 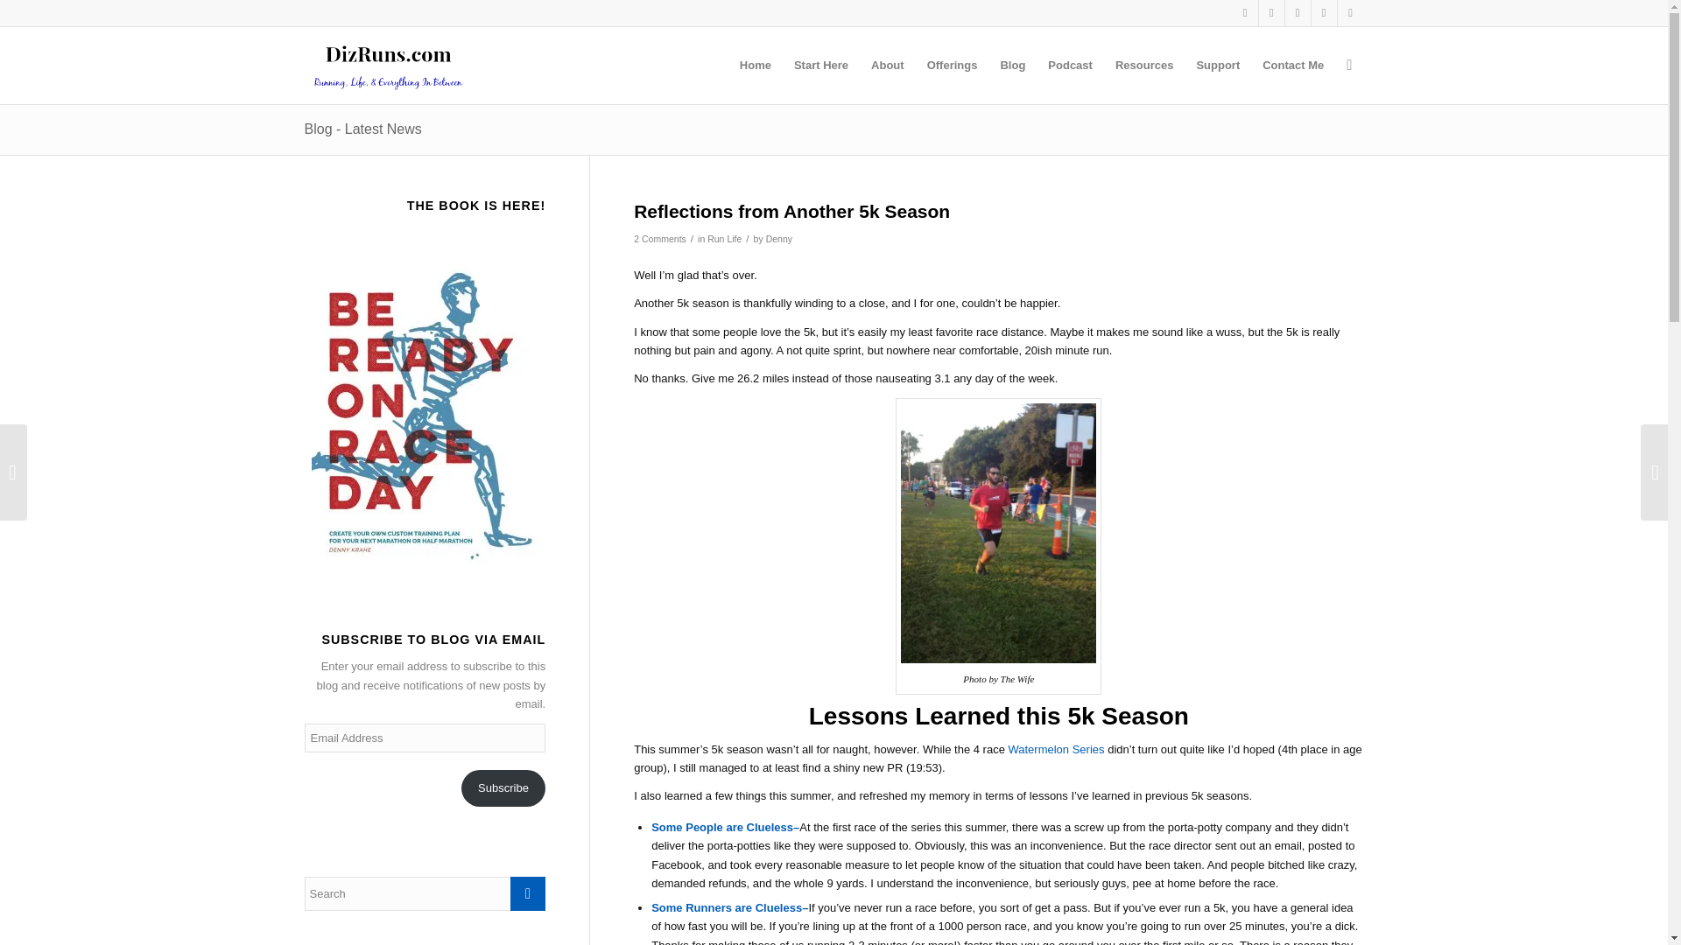 What do you see at coordinates (888, 65) in the screenshot?
I see `About` at bounding box center [888, 65].